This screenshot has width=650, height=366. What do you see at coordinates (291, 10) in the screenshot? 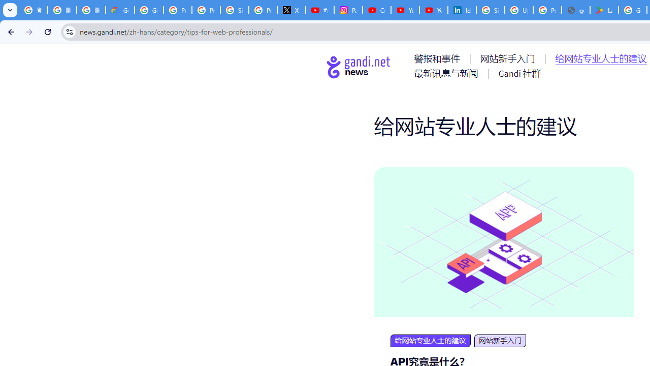
I see `X` at bounding box center [291, 10].